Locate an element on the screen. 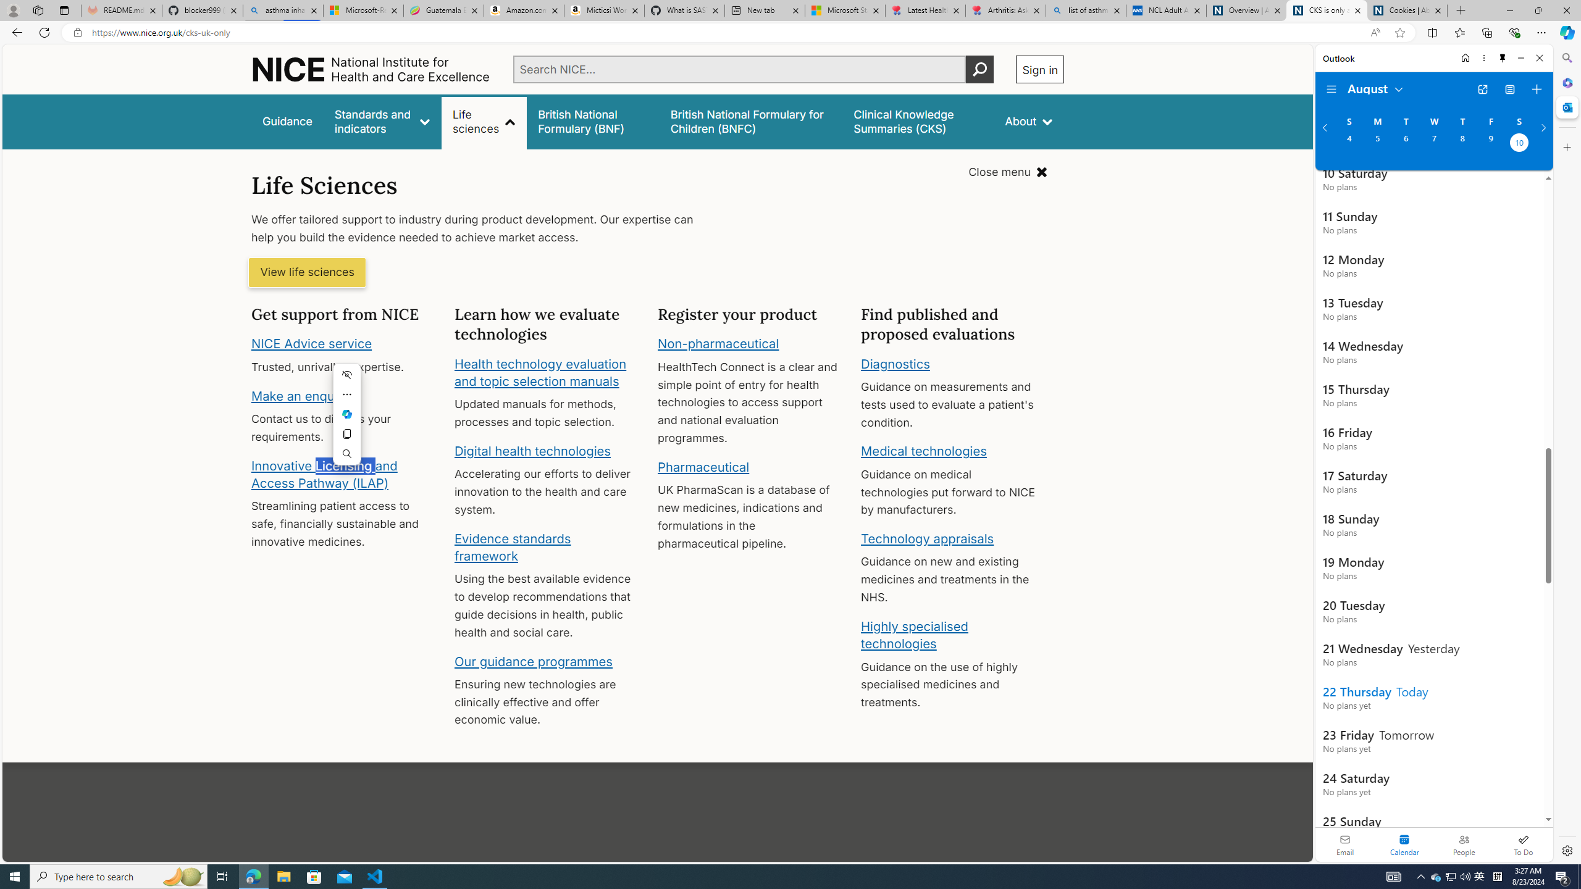  Saturday, August 10, 2024. Date selected.  is located at coordinates (1519, 144).